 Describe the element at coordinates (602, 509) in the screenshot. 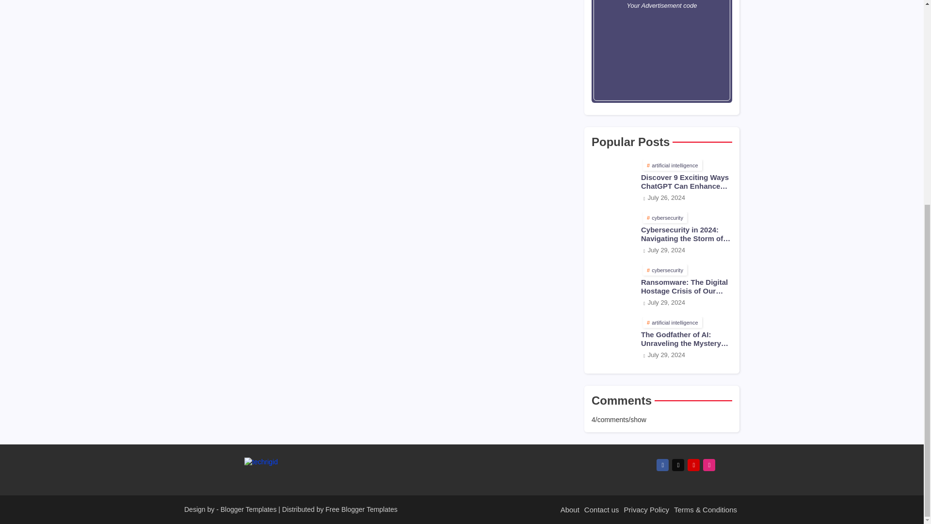

I see `Contact us` at that location.